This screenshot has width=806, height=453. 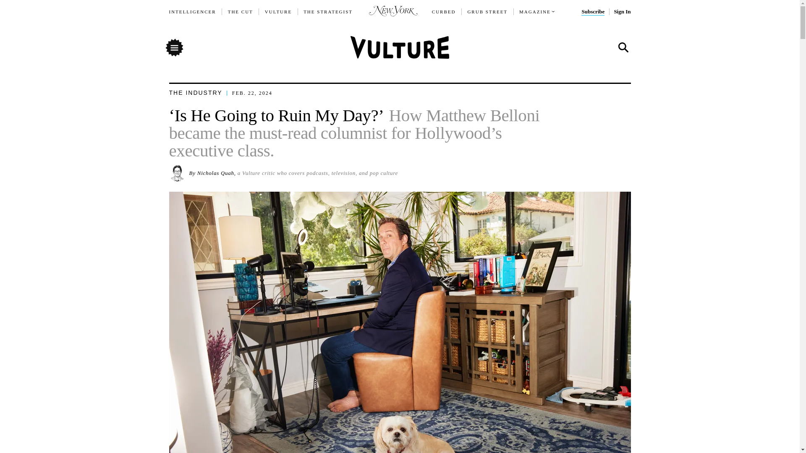 What do you see at coordinates (278, 12) in the screenshot?
I see `VULTURE` at bounding box center [278, 12].